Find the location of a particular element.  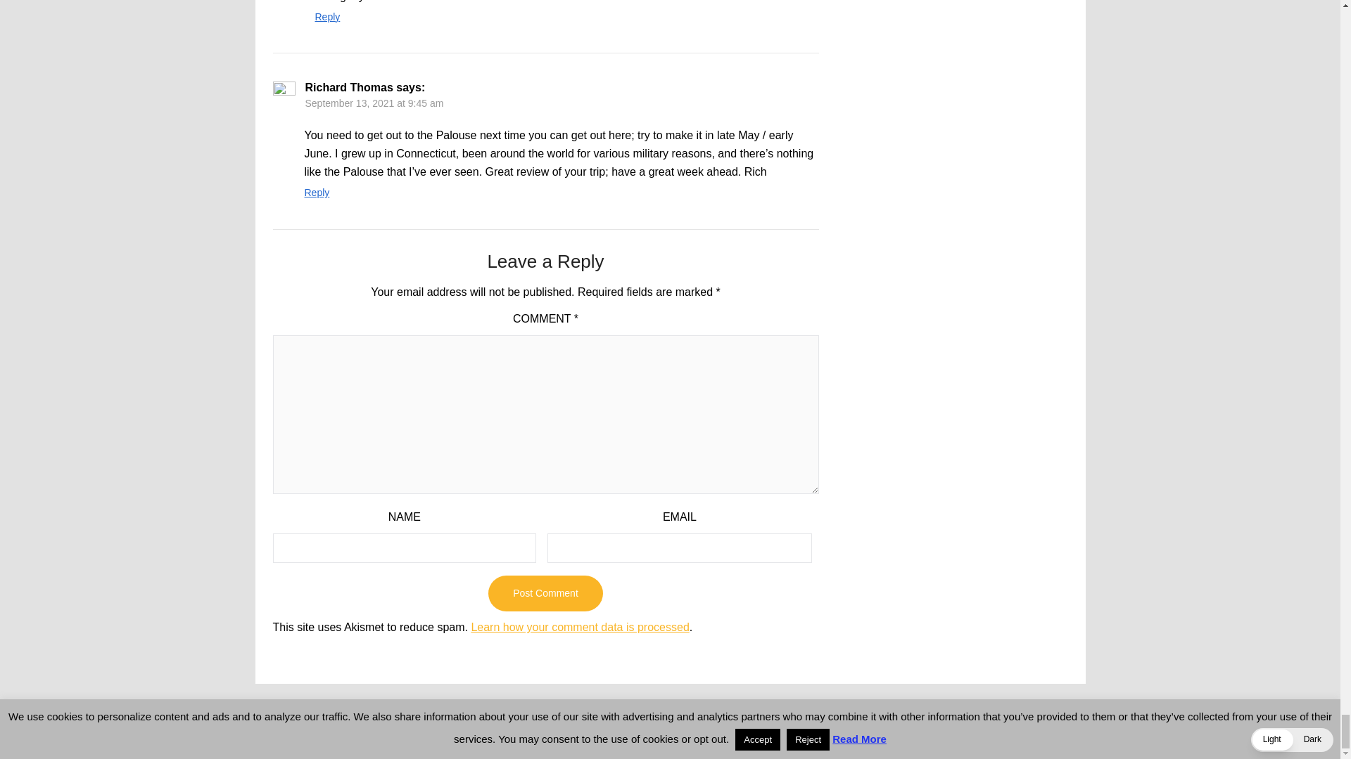

Post Comment is located at coordinates (545, 593).